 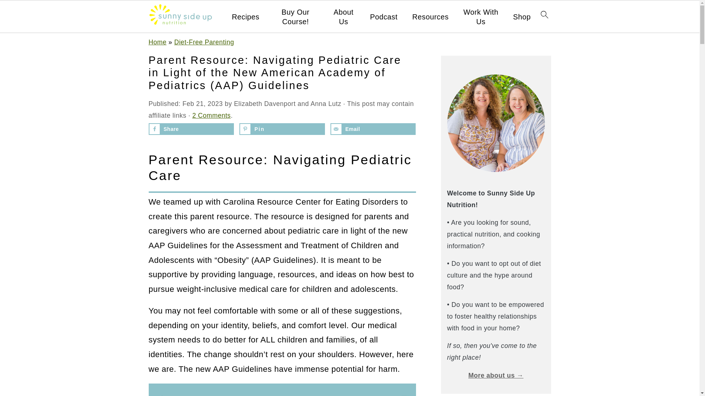 I want to click on Resources, so click(x=430, y=17).